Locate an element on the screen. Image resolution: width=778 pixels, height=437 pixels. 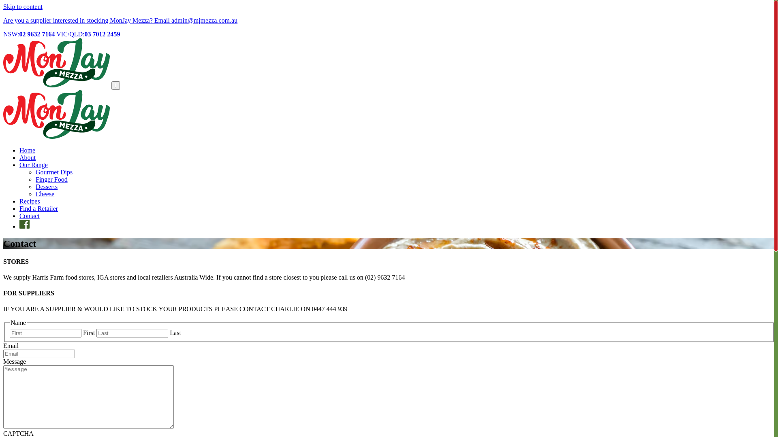
Recipes is located at coordinates (30, 202).